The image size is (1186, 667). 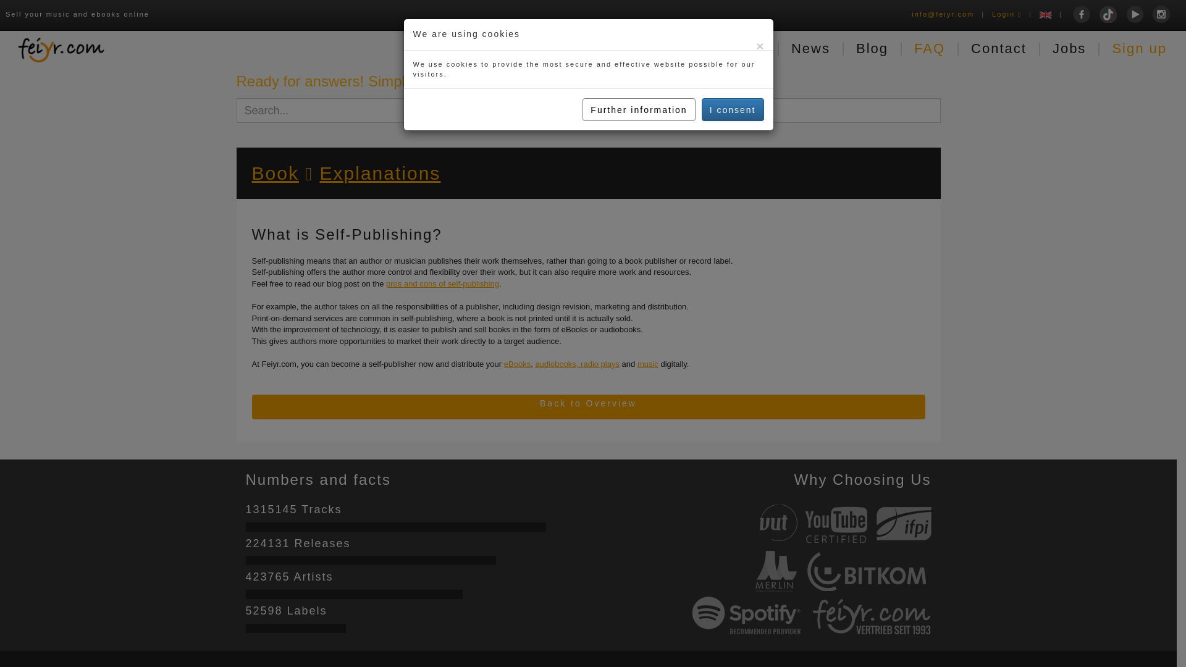 What do you see at coordinates (442, 283) in the screenshot?
I see `pros and cons of self-publishing` at bounding box center [442, 283].